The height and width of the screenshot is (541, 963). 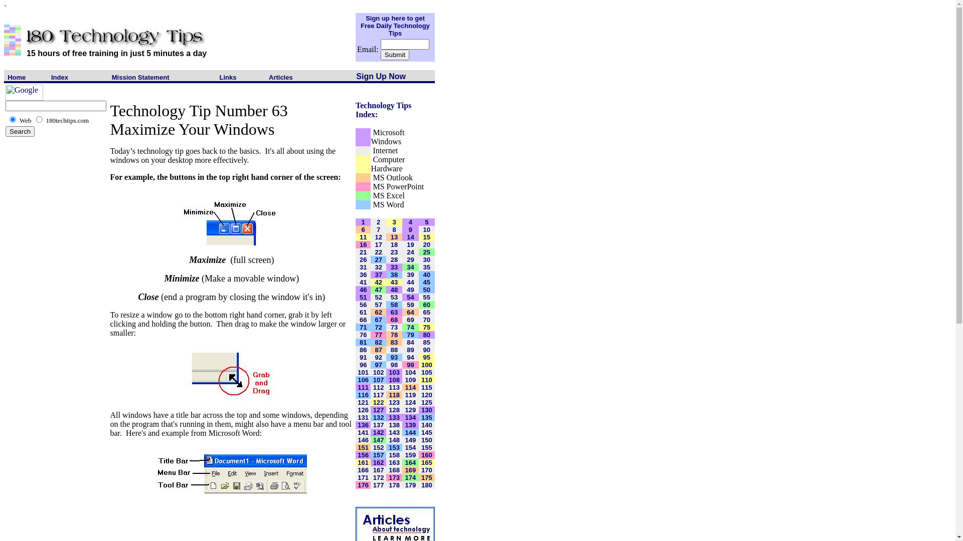 What do you see at coordinates (410, 290) in the screenshot?
I see `49` at bounding box center [410, 290].